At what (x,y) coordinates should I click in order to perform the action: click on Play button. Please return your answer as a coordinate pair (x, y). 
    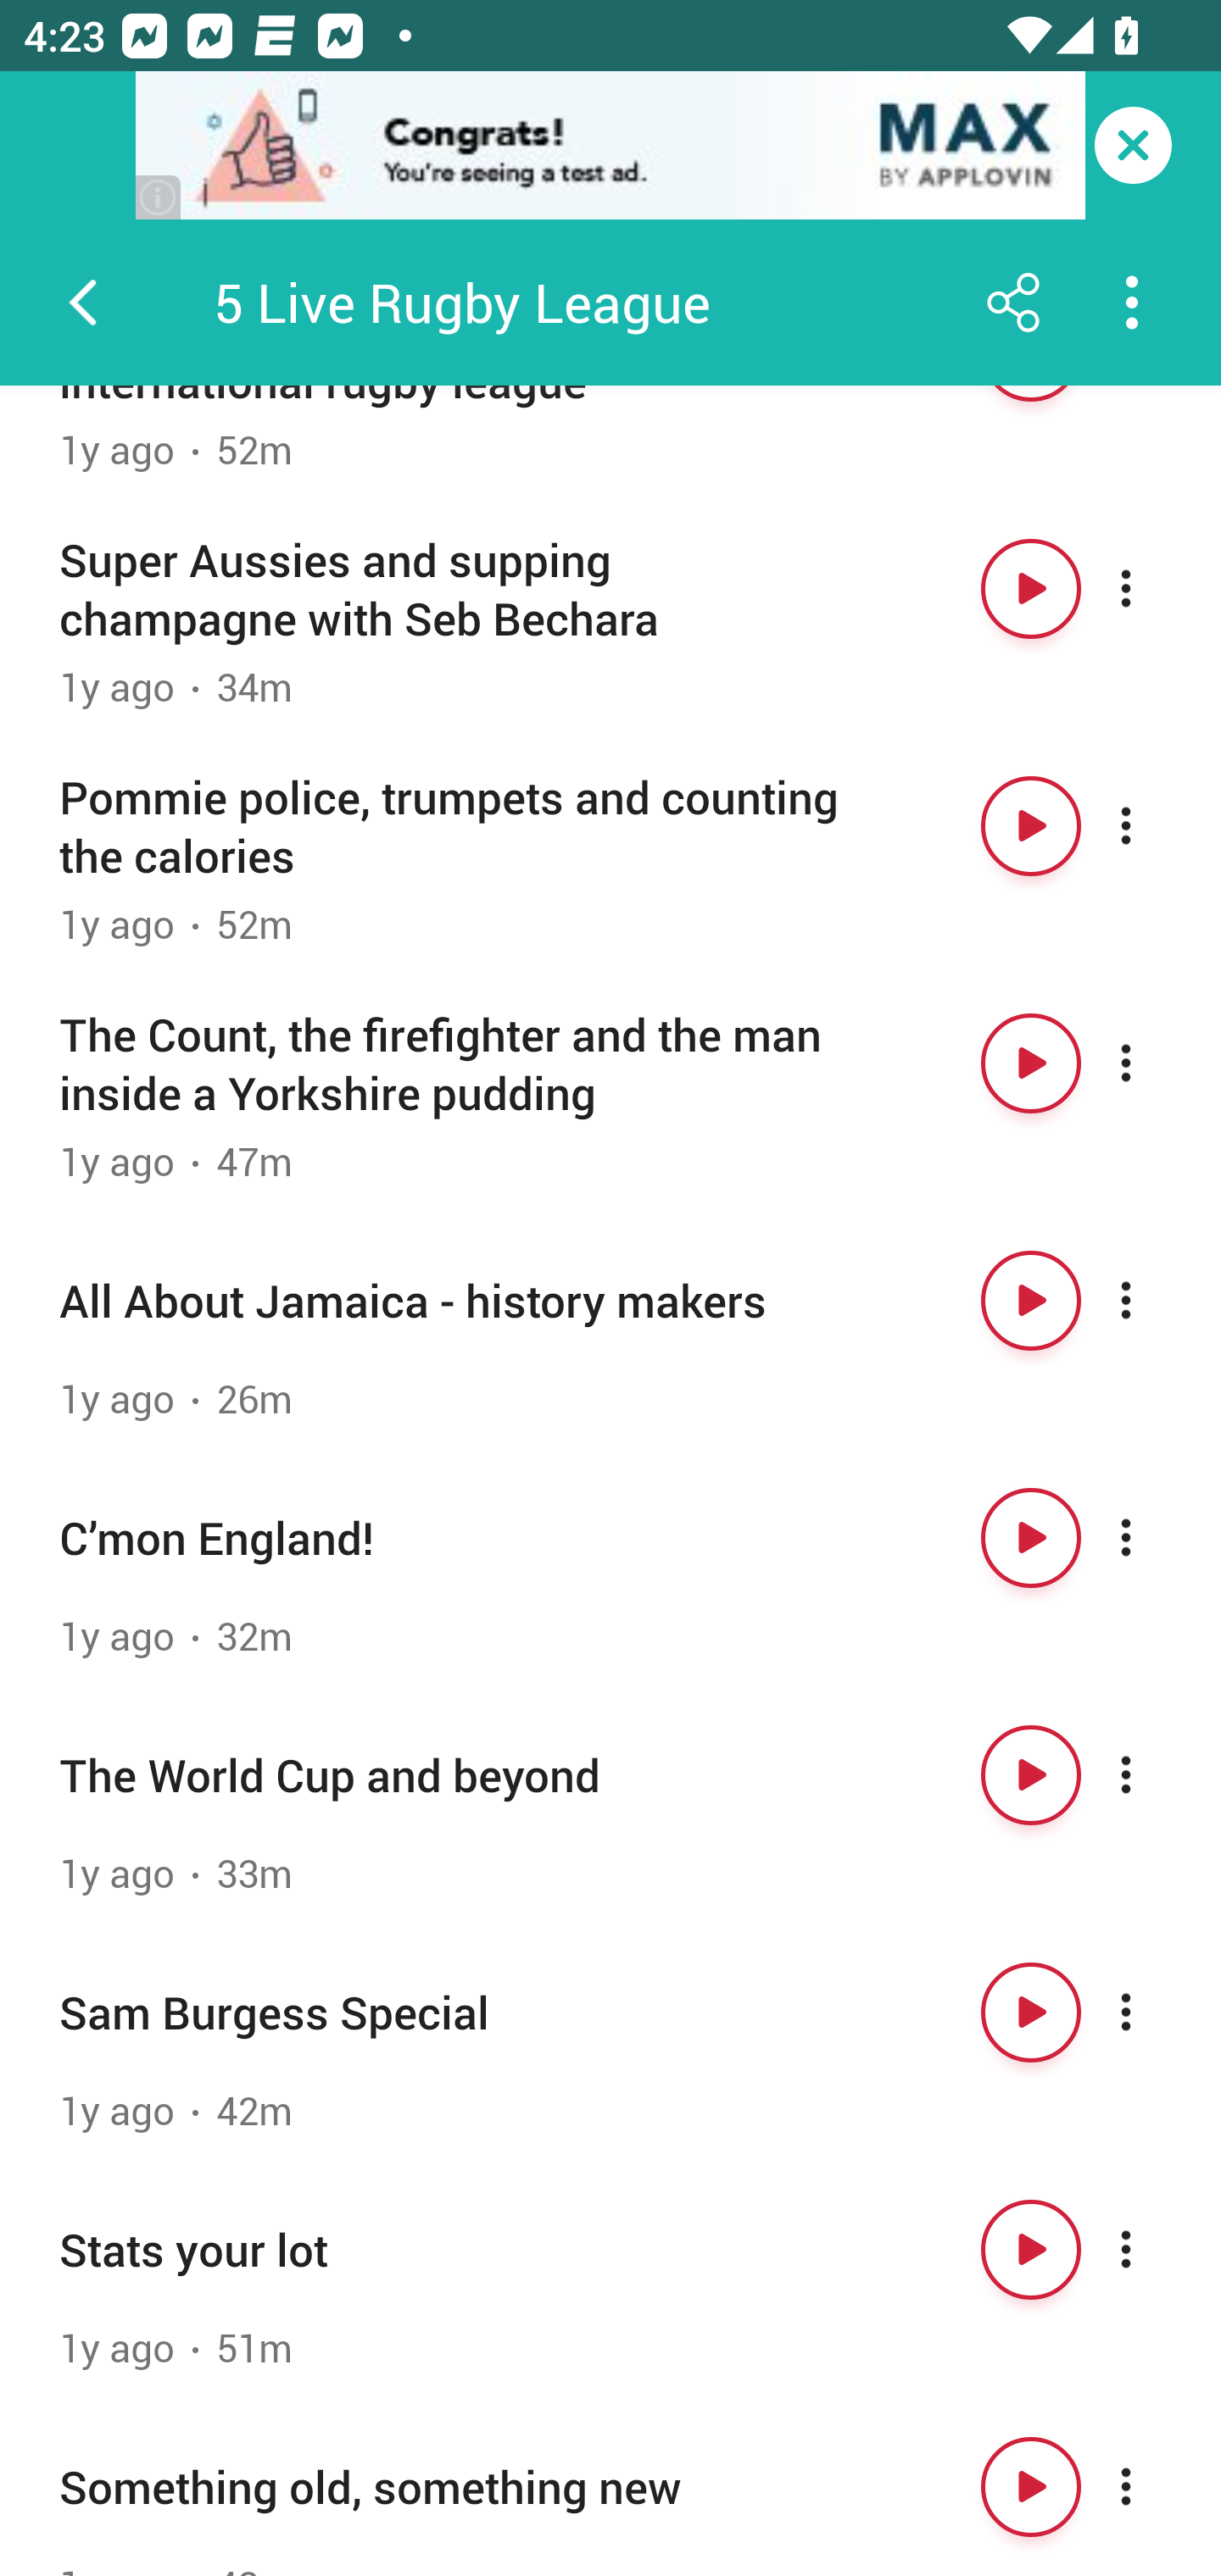
    Looking at the image, I should click on (1031, 1774).